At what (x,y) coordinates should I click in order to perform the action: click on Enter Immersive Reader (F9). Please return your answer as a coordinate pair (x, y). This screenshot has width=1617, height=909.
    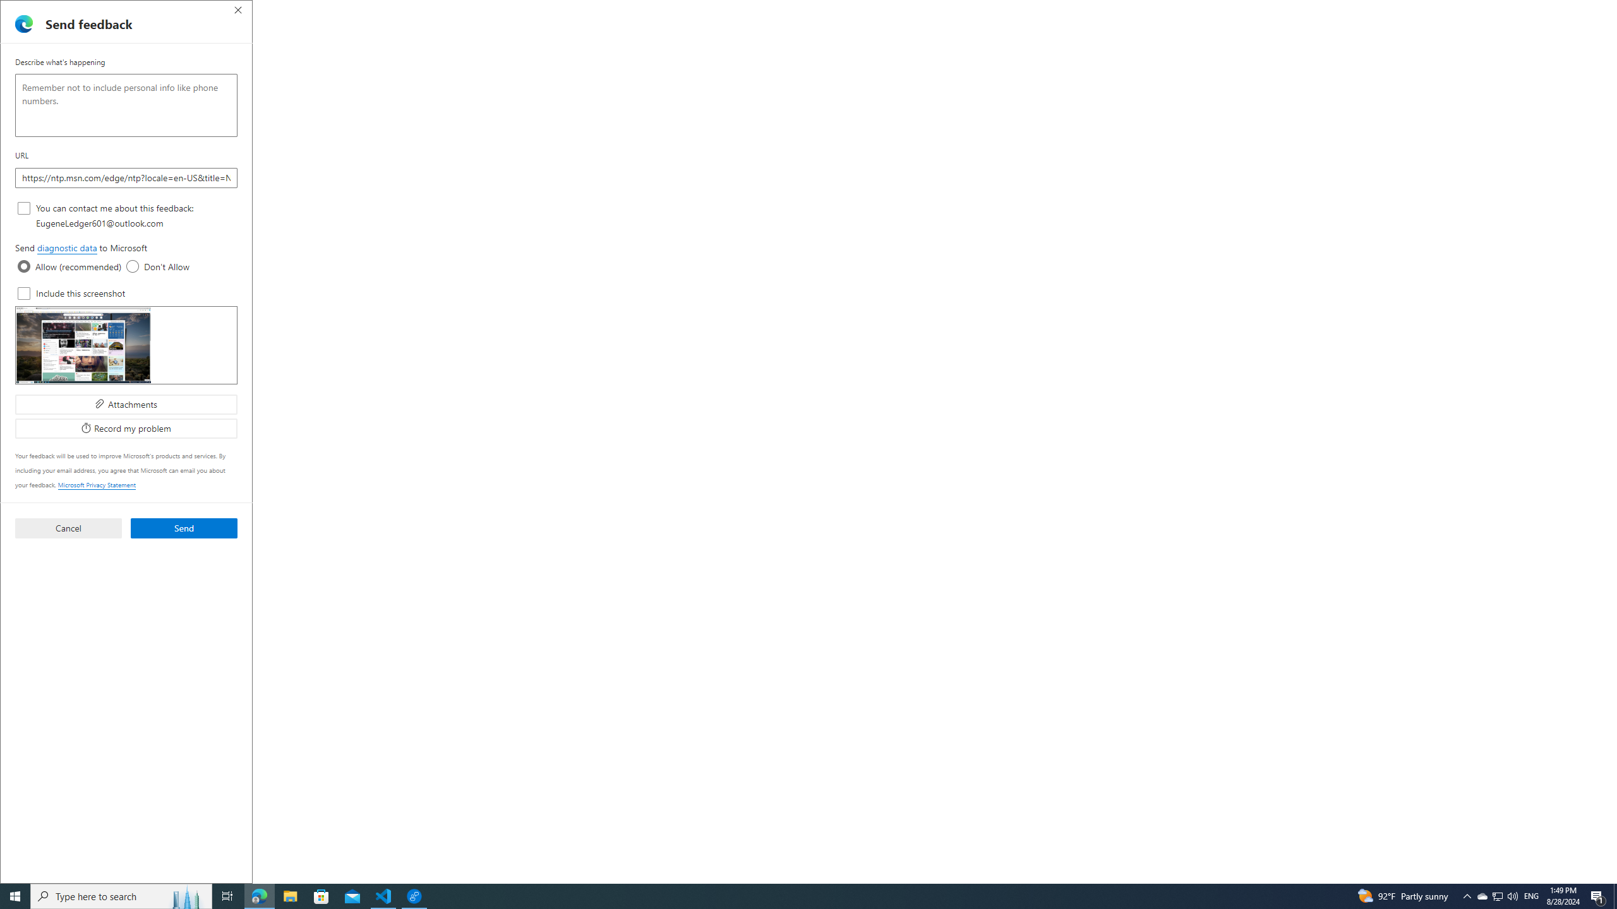
    Looking at the image, I should click on (1434, 33).